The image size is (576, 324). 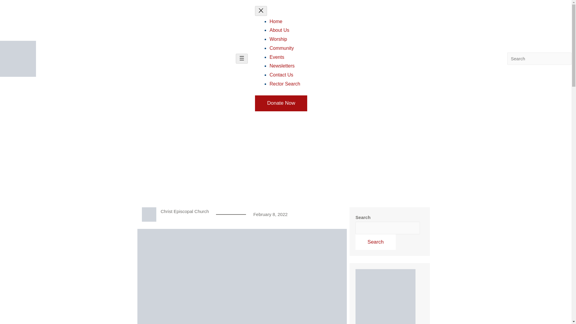 I want to click on Home, so click(x=276, y=21).